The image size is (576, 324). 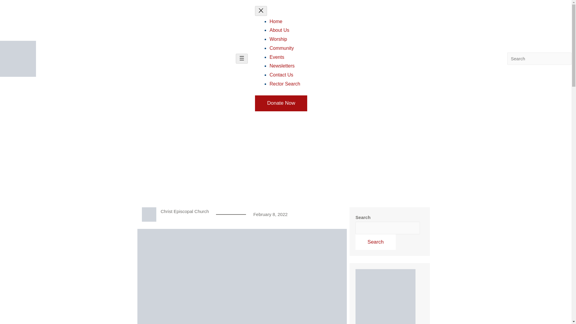 I want to click on Home, so click(x=276, y=21).